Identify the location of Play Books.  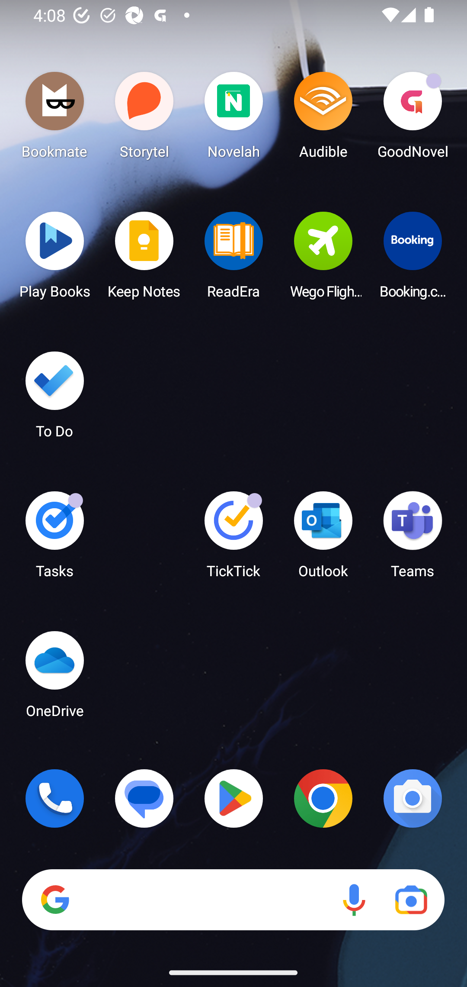
(54, 258).